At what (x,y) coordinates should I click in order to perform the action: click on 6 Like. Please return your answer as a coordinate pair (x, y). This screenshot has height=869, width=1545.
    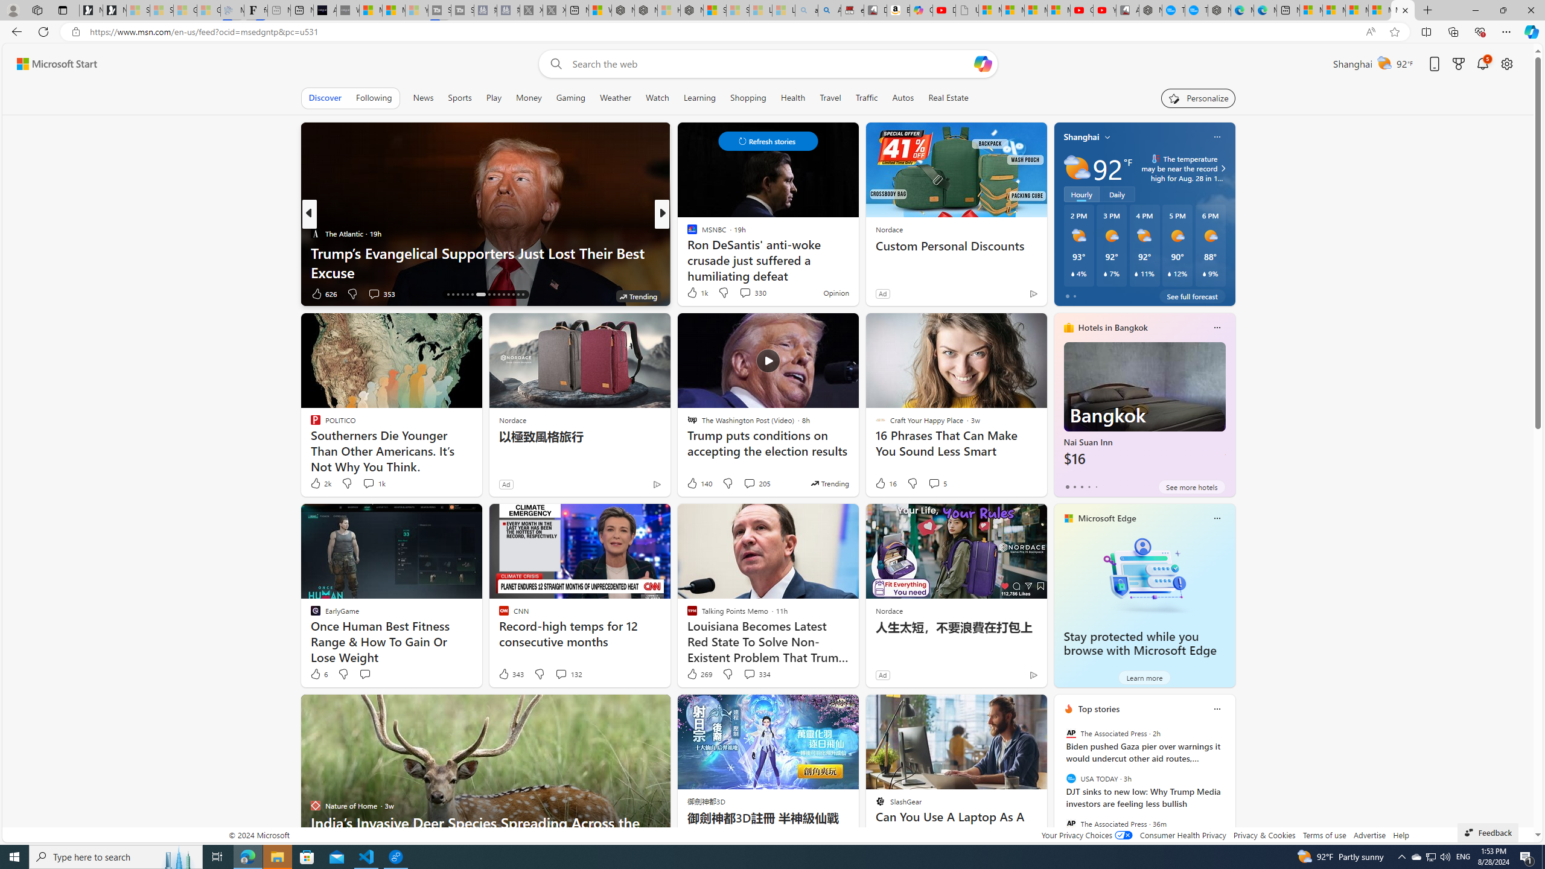
    Looking at the image, I should click on (318, 673).